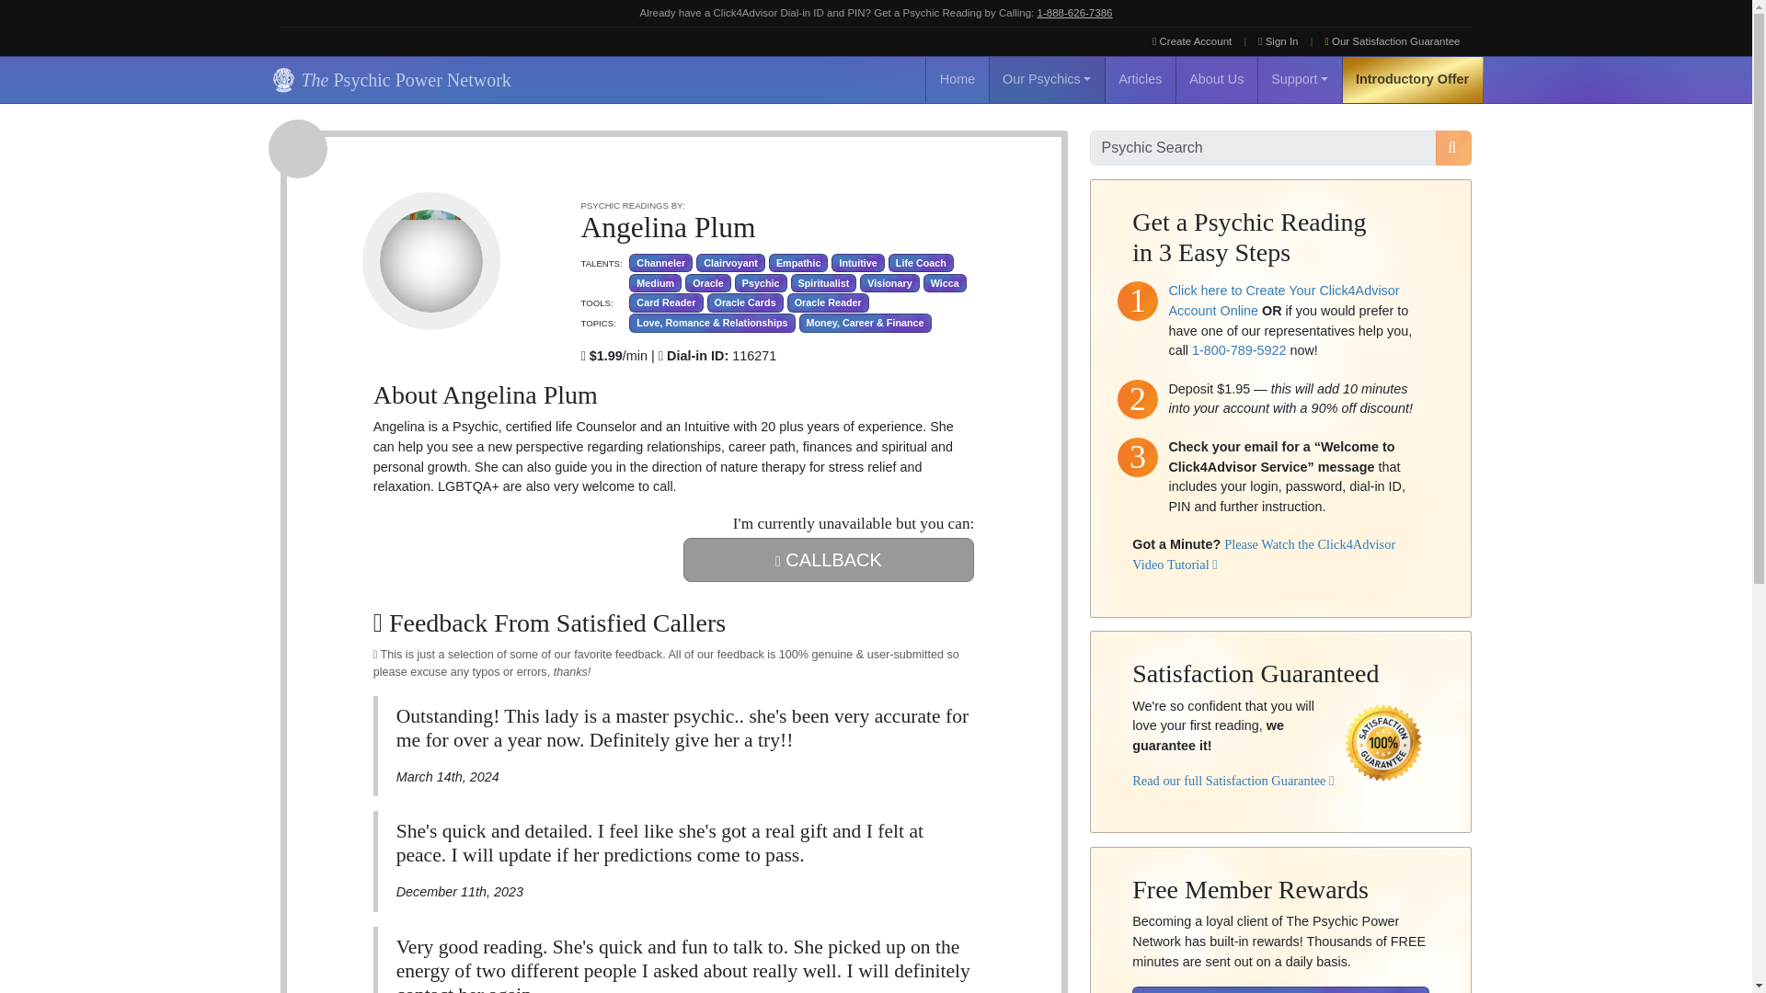 The width and height of the screenshot is (1766, 993). Describe the element at coordinates (824, 283) in the screenshot. I see `Spiritualist` at that location.